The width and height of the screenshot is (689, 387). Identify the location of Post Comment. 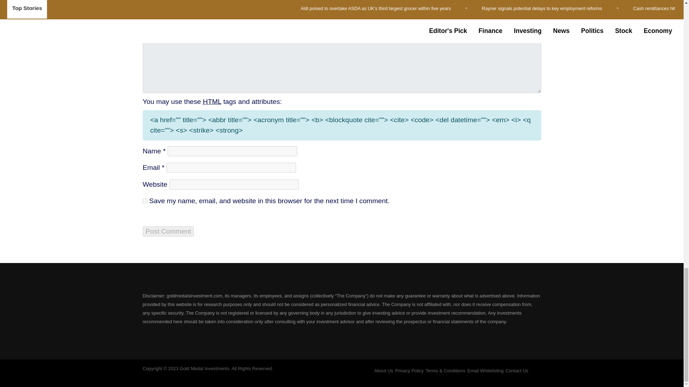
(168, 231).